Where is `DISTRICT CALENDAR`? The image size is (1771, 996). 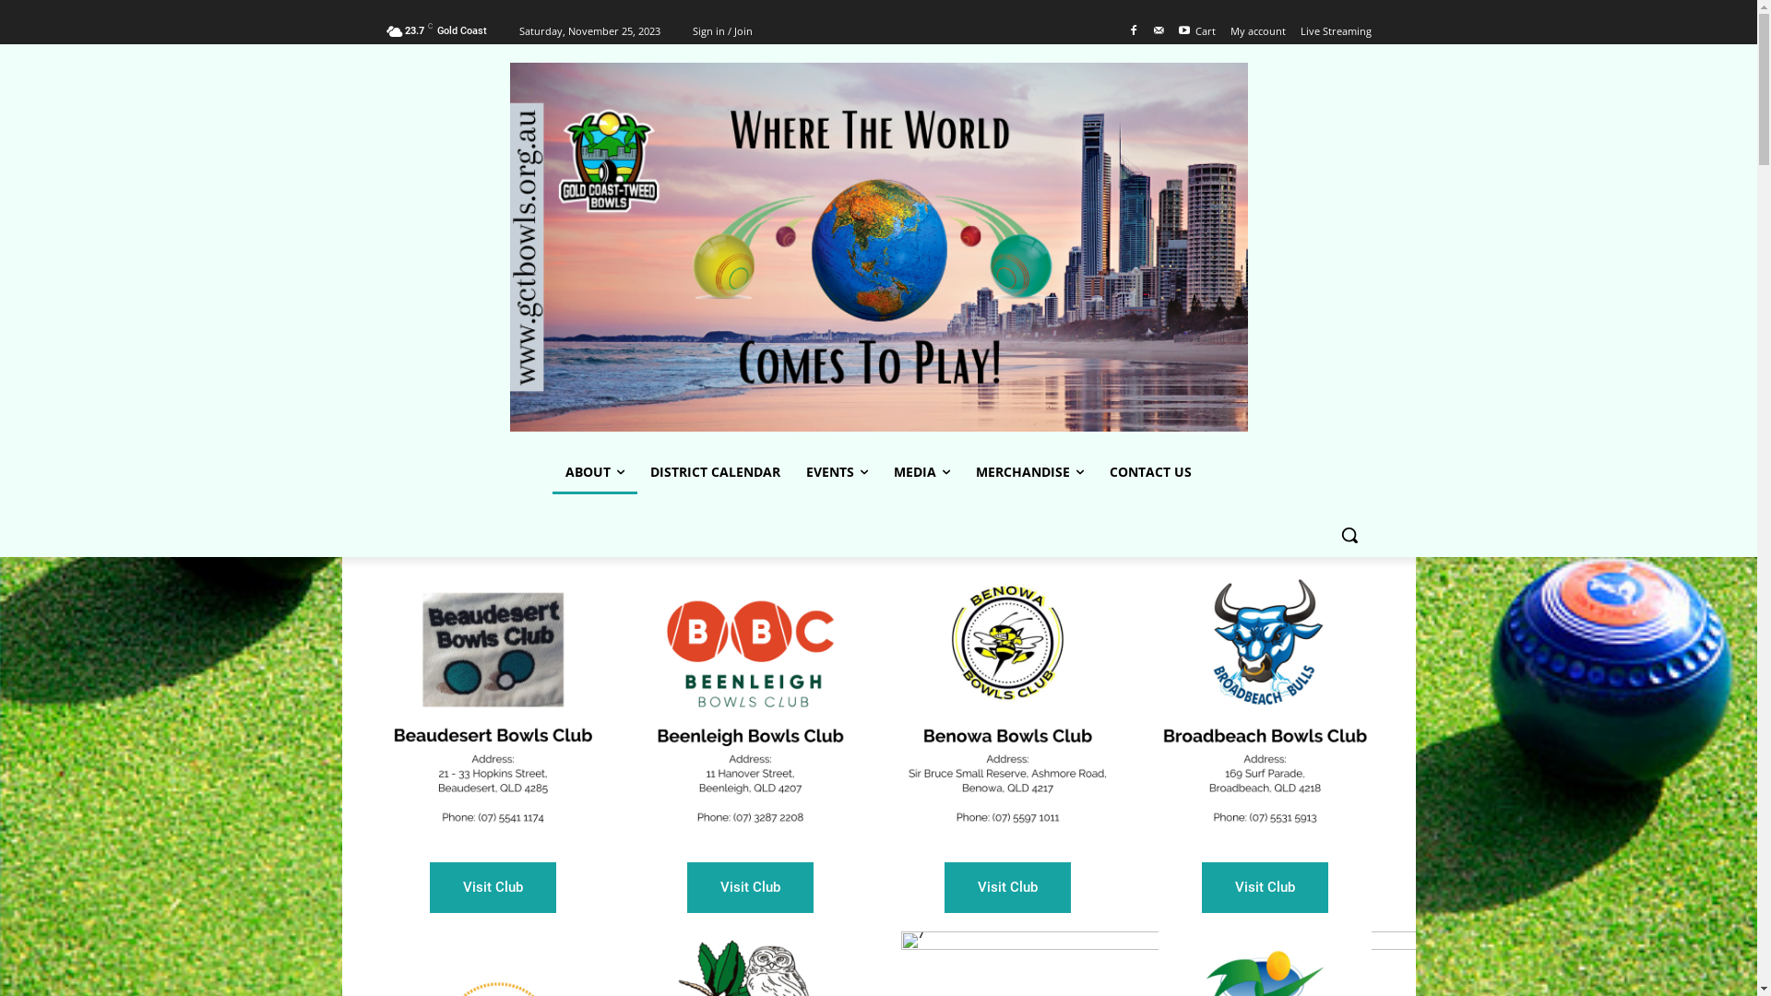 DISTRICT CALENDAR is located at coordinates (716, 472).